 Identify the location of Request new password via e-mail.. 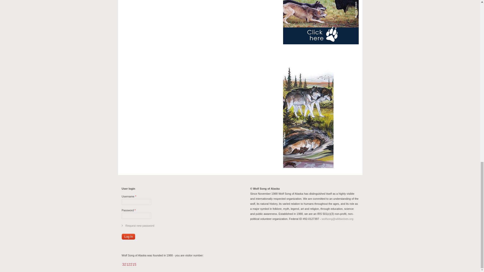
(140, 225).